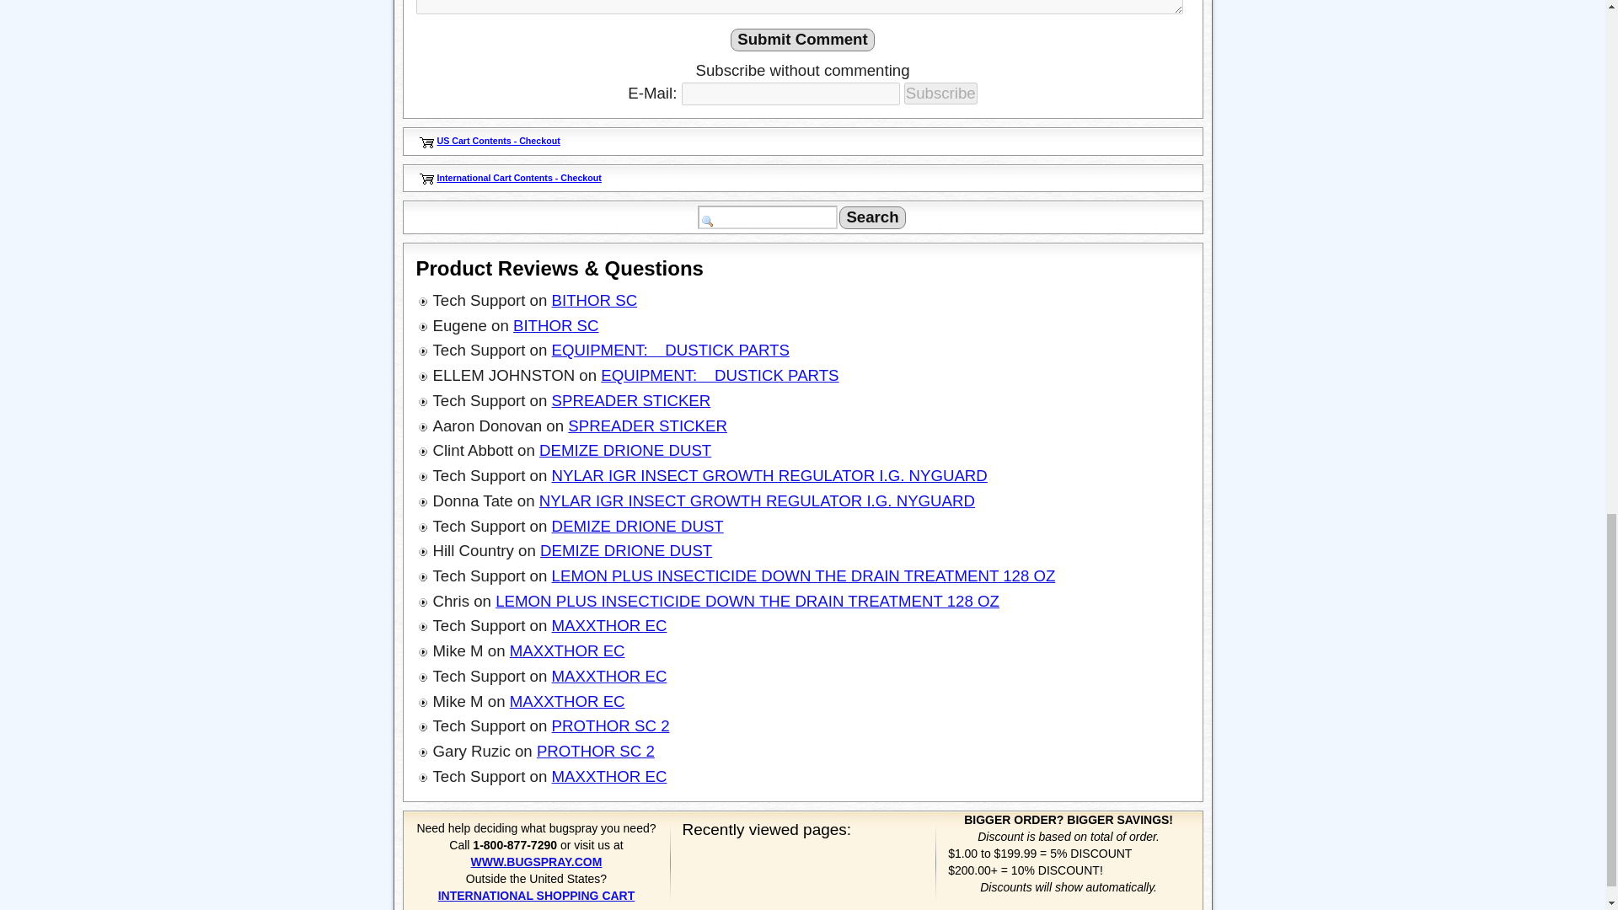 The width and height of the screenshot is (1618, 910). Describe the element at coordinates (625, 550) in the screenshot. I see `DEMIZE DRIONE DUST` at that location.